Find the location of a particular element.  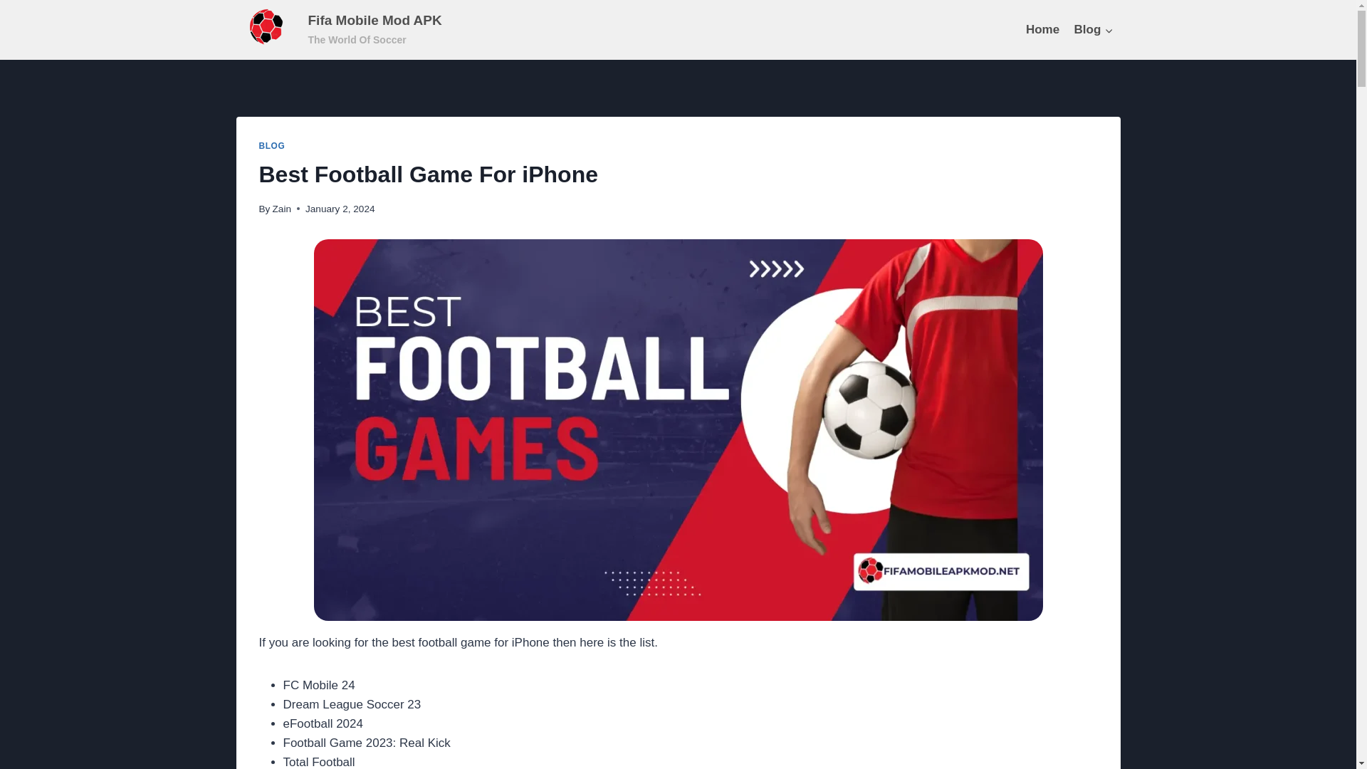

Zain is located at coordinates (281, 209).